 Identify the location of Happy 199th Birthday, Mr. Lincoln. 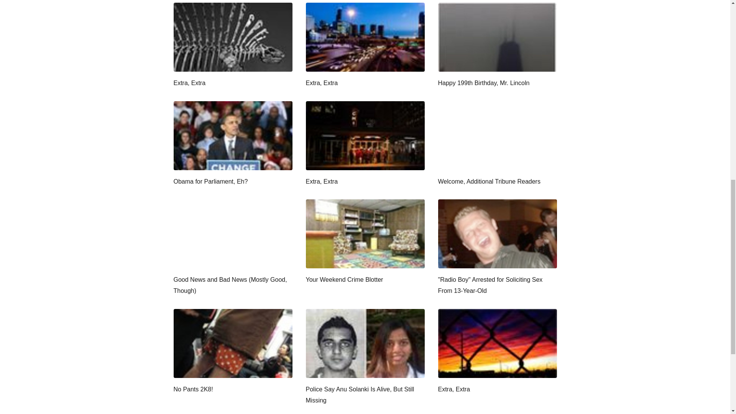
(497, 46).